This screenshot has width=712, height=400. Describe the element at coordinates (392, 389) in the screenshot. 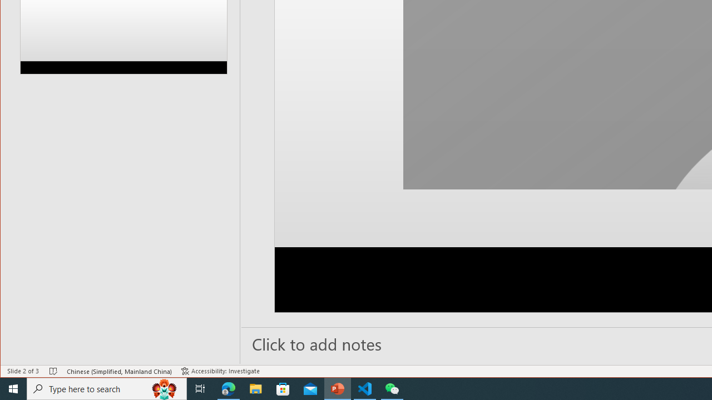

I see `WeChat - 1 running window` at that location.